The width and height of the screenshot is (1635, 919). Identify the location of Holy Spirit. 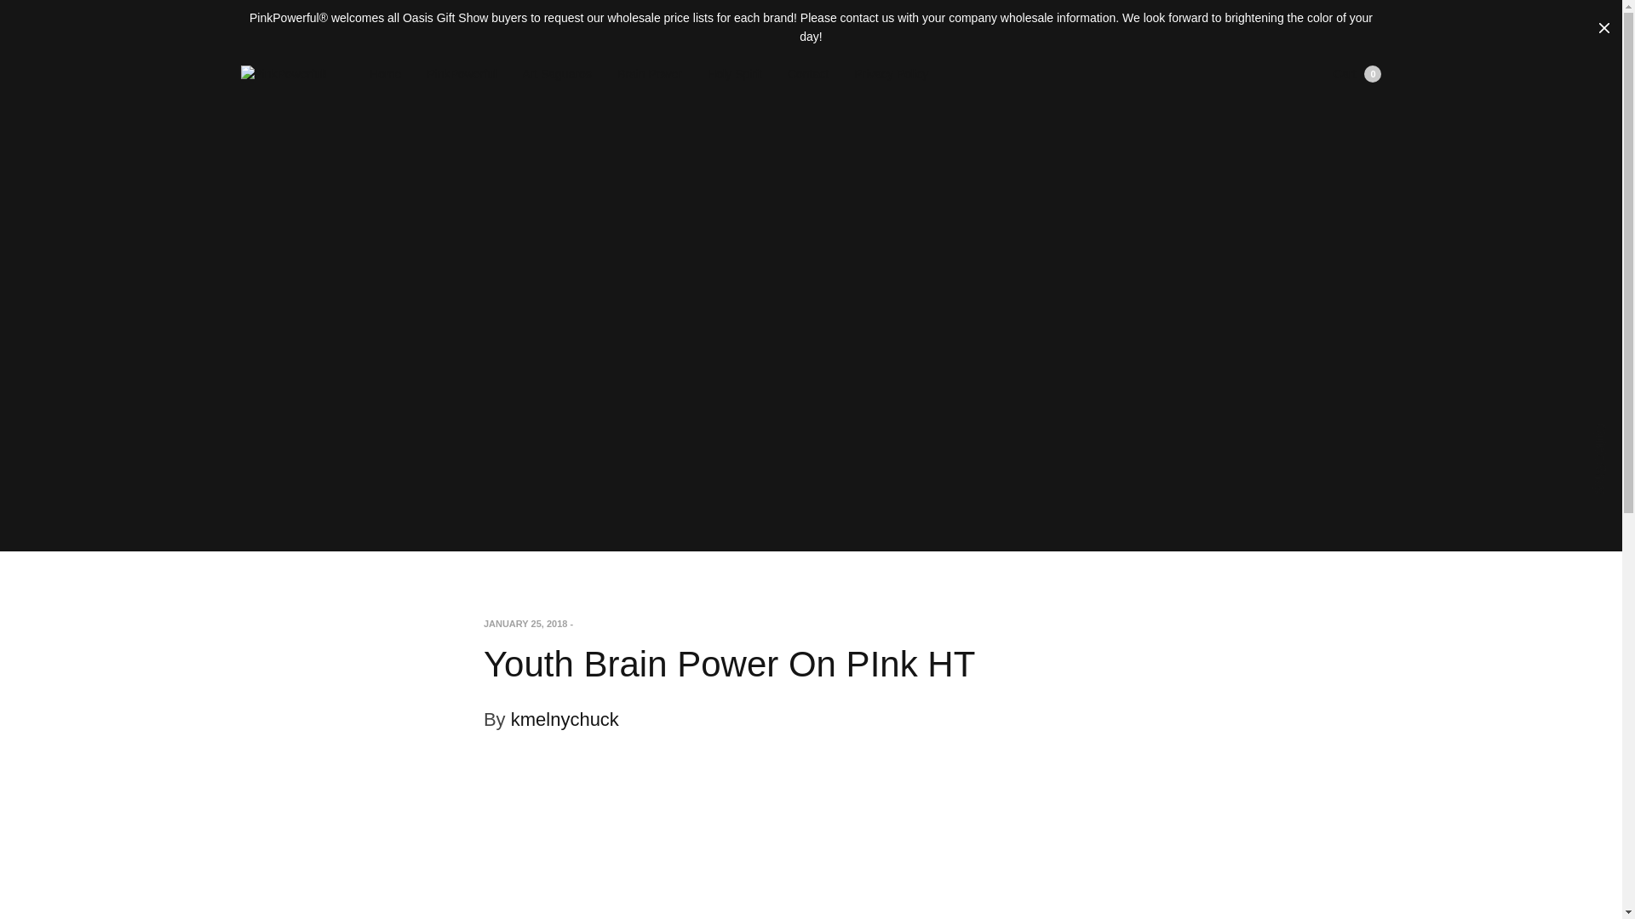
(734, 73).